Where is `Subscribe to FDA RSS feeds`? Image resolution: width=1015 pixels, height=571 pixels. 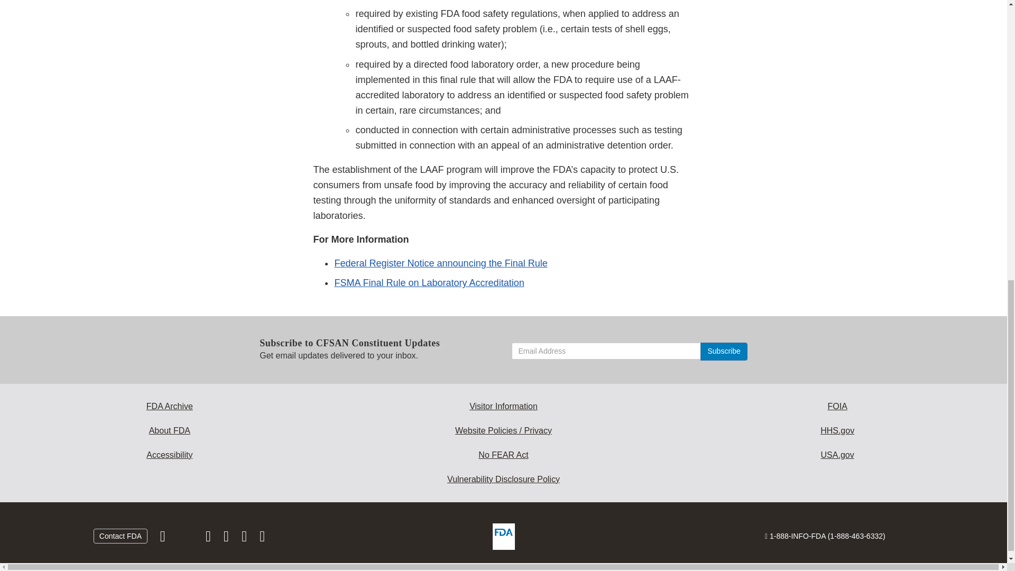
Subscribe to FDA RSS feeds is located at coordinates (262, 538).